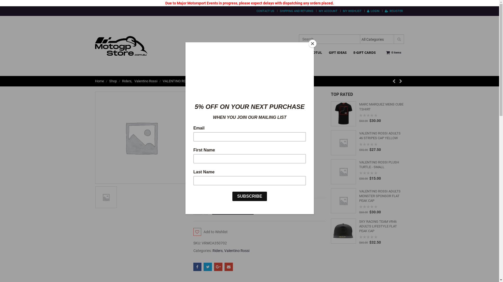 Image resolution: width=503 pixels, height=282 pixels. What do you see at coordinates (198, 267) in the screenshot?
I see `Facebook` at bounding box center [198, 267].